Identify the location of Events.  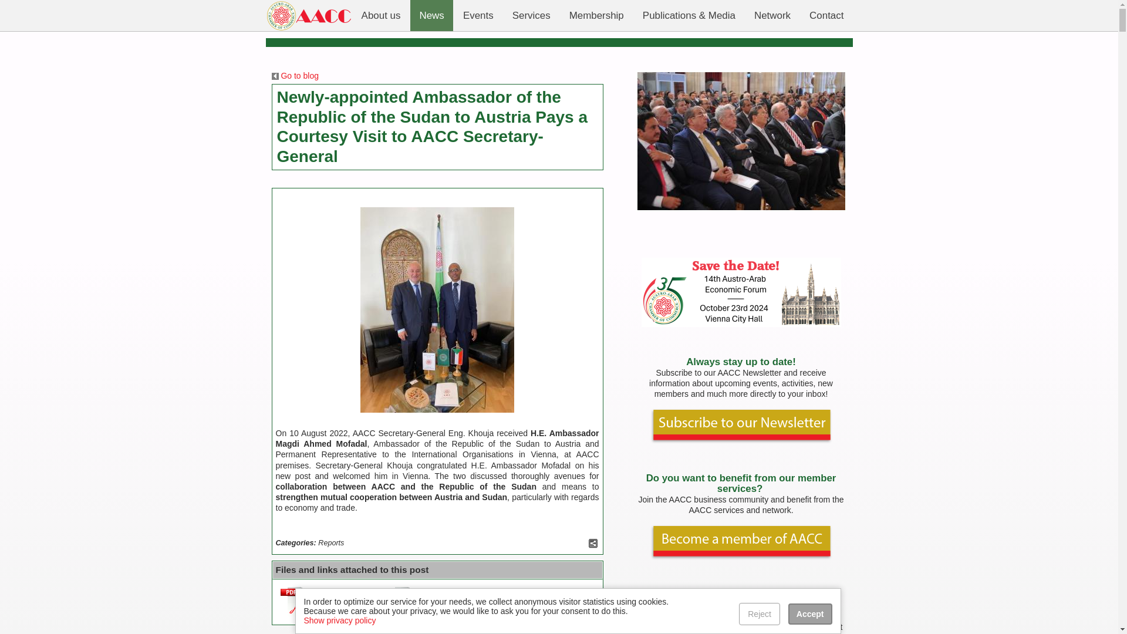
(478, 15).